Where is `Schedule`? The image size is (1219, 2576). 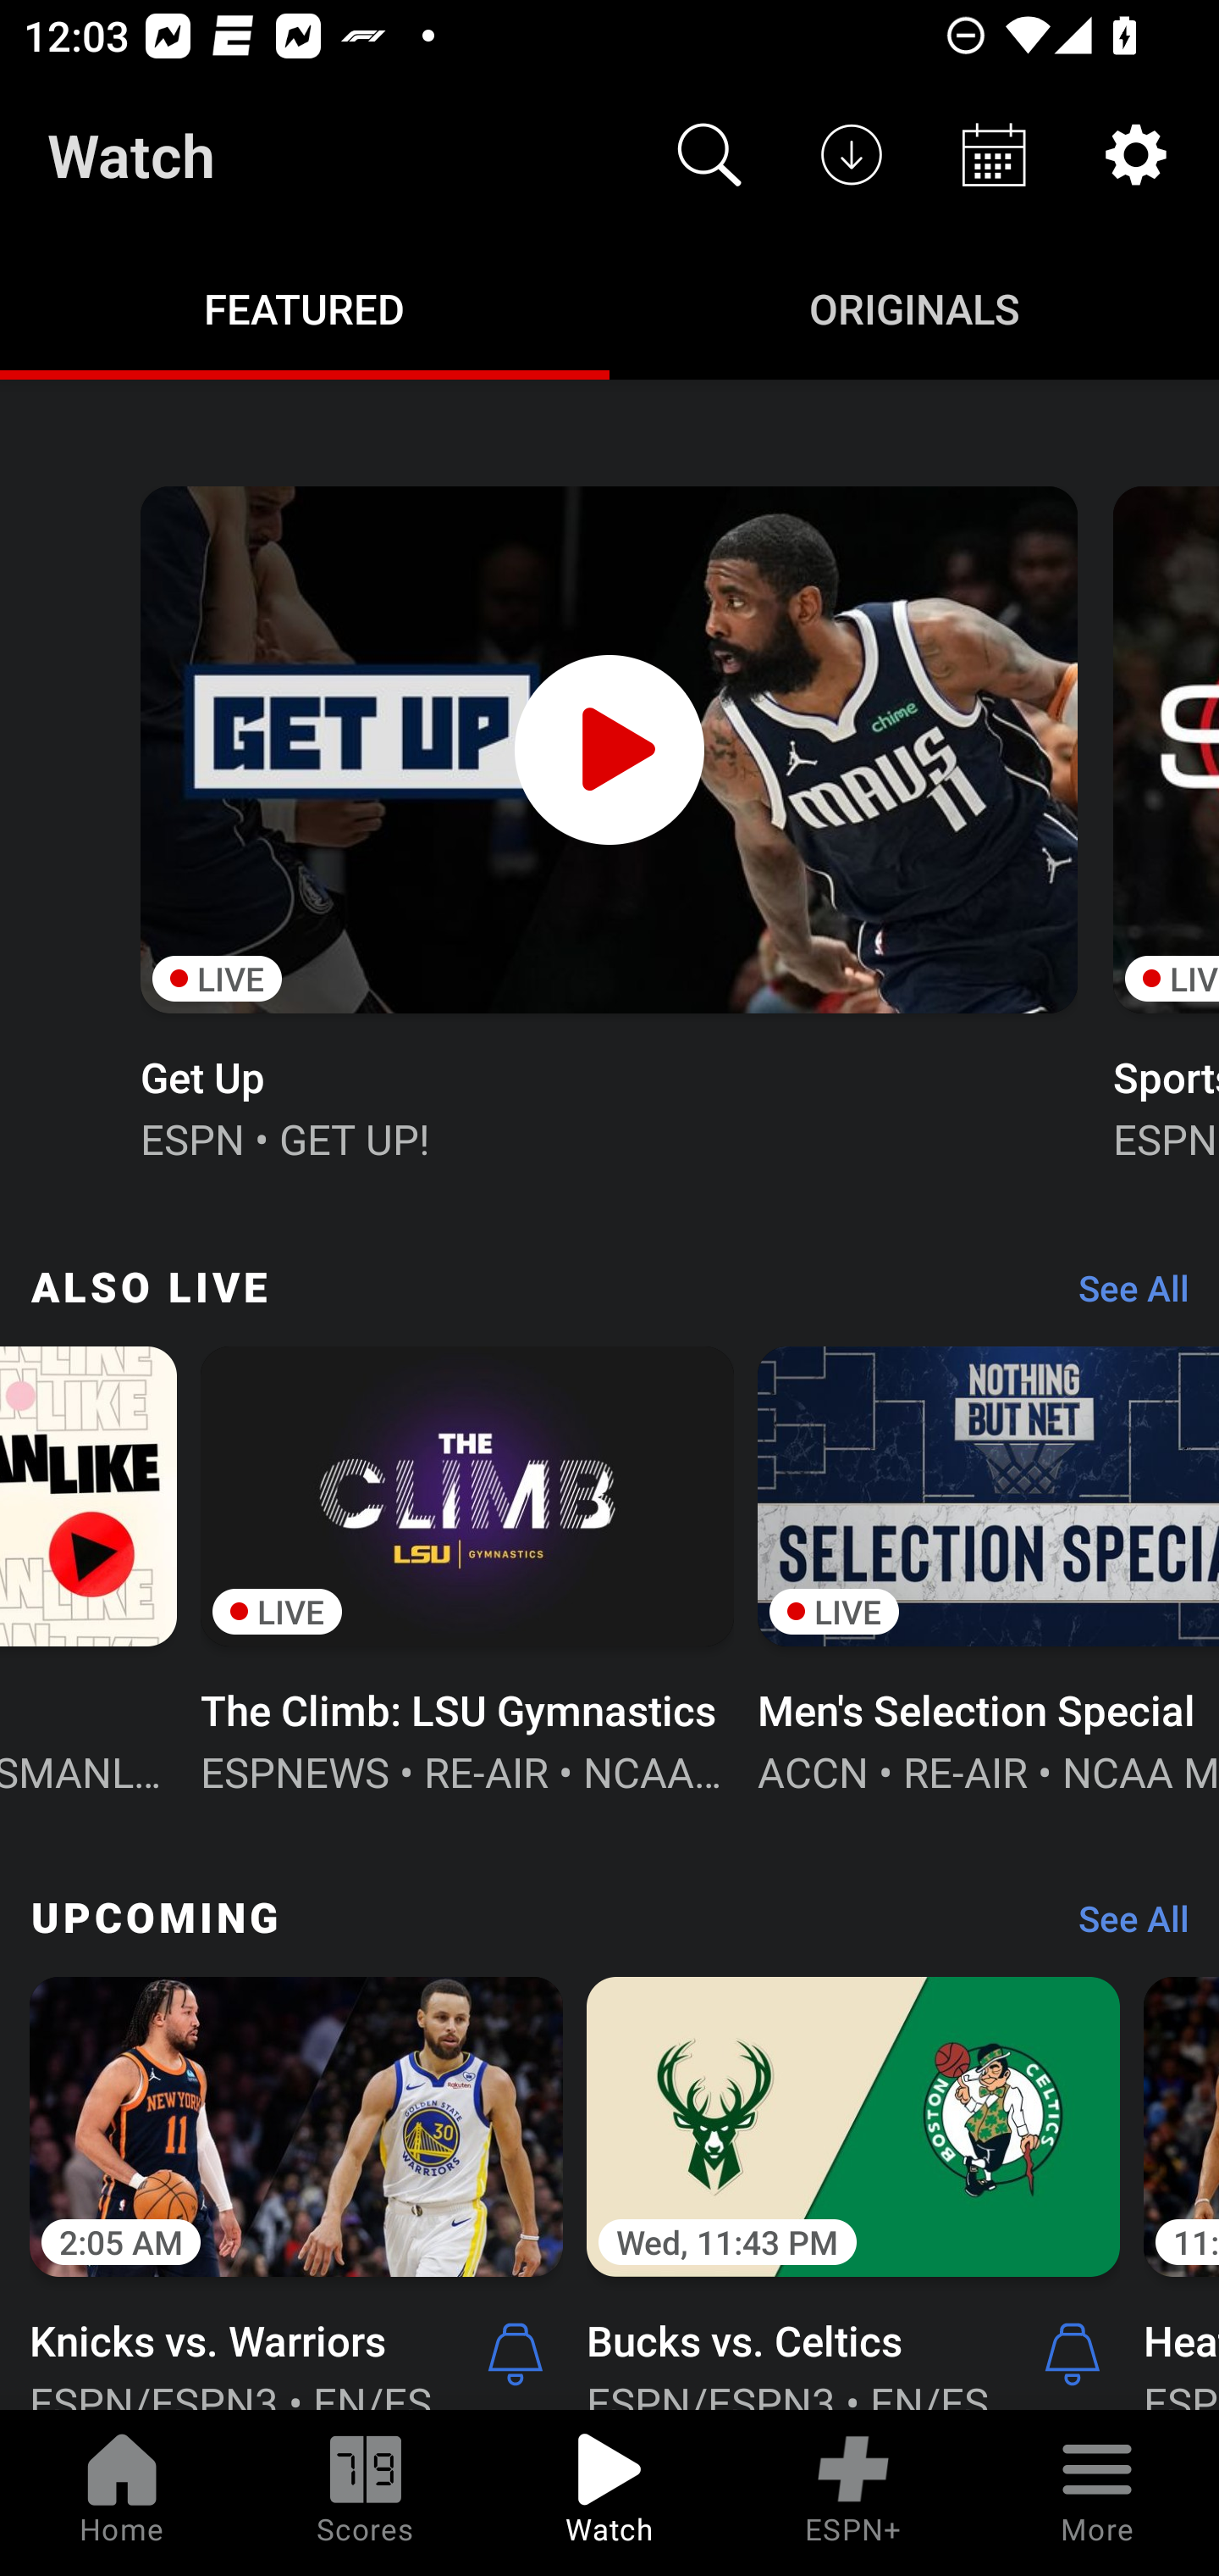 Schedule is located at coordinates (994, 154).